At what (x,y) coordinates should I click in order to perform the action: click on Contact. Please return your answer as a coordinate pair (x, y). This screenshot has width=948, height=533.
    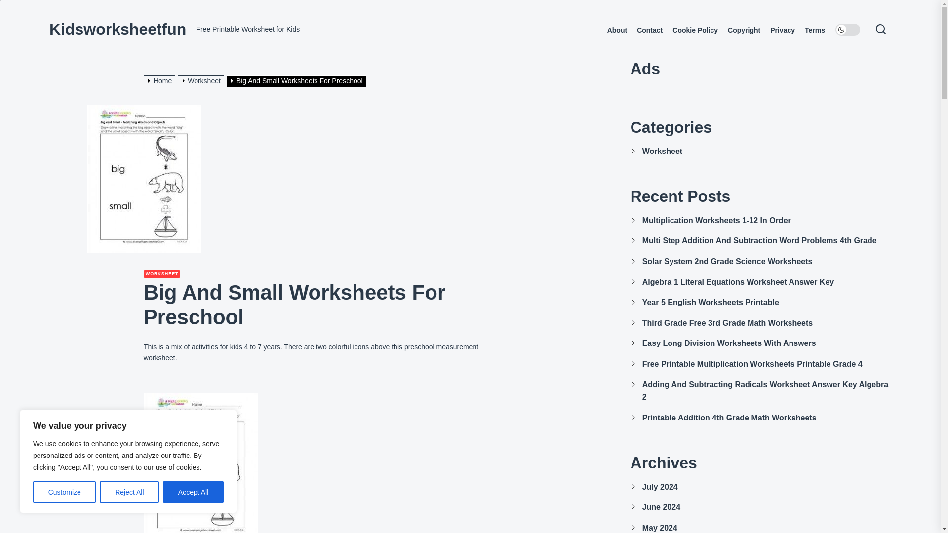
    Looking at the image, I should click on (650, 30).